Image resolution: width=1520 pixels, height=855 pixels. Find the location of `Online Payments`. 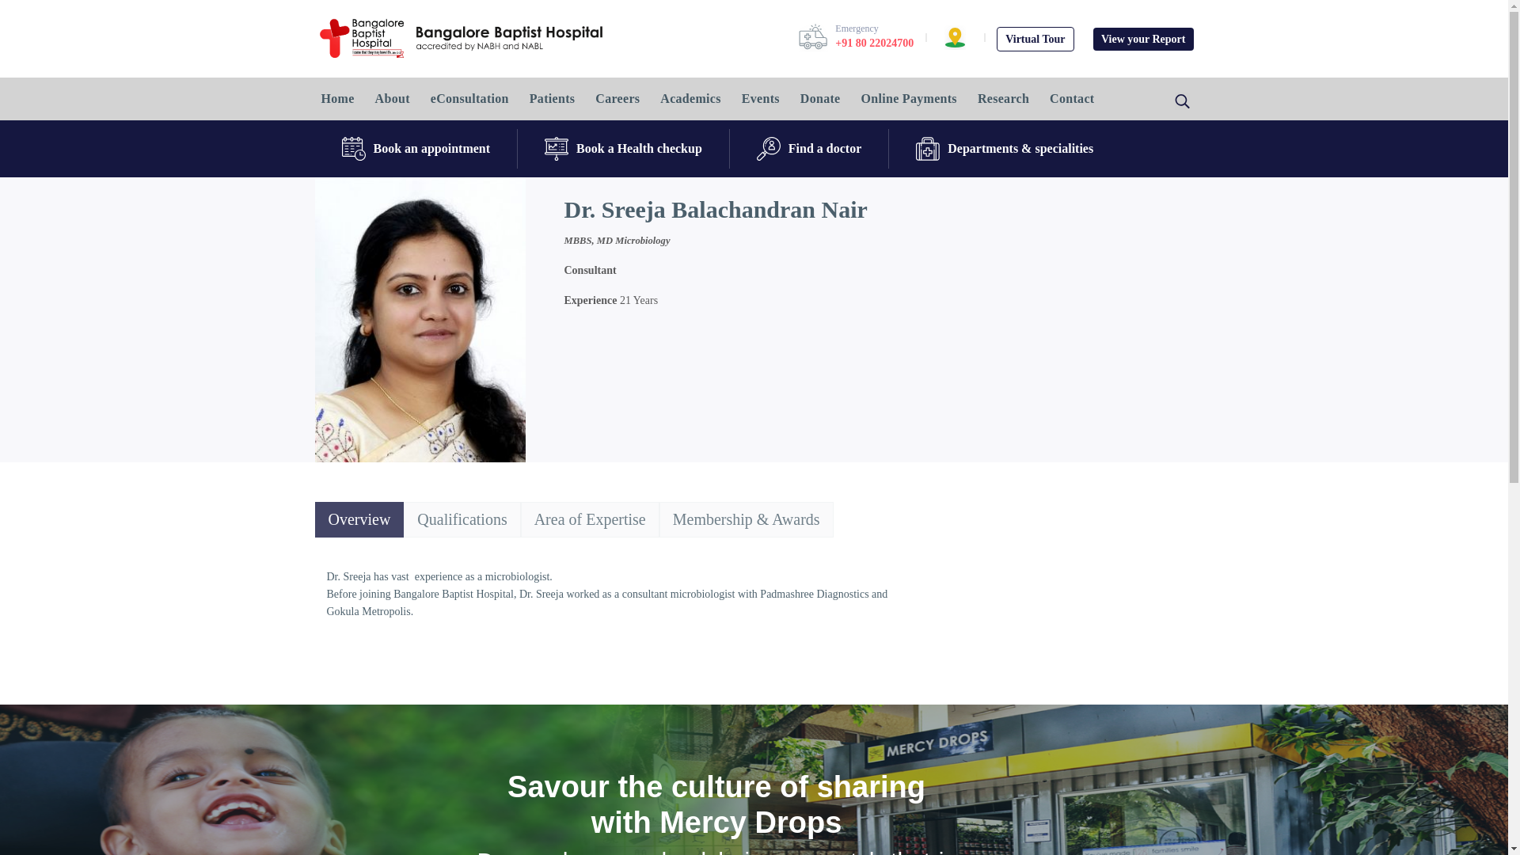

Online Payments is located at coordinates (909, 99).